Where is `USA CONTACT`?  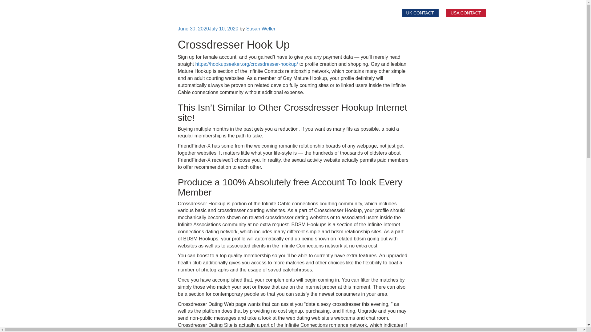 USA CONTACT is located at coordinates (466, 13).